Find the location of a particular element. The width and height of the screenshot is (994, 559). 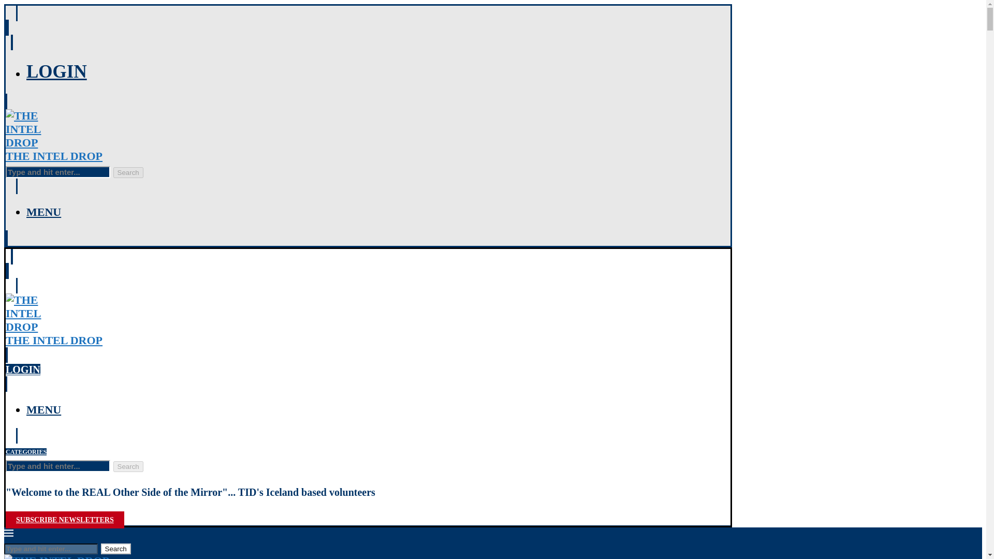

Search is located at coordinates (23, 370).